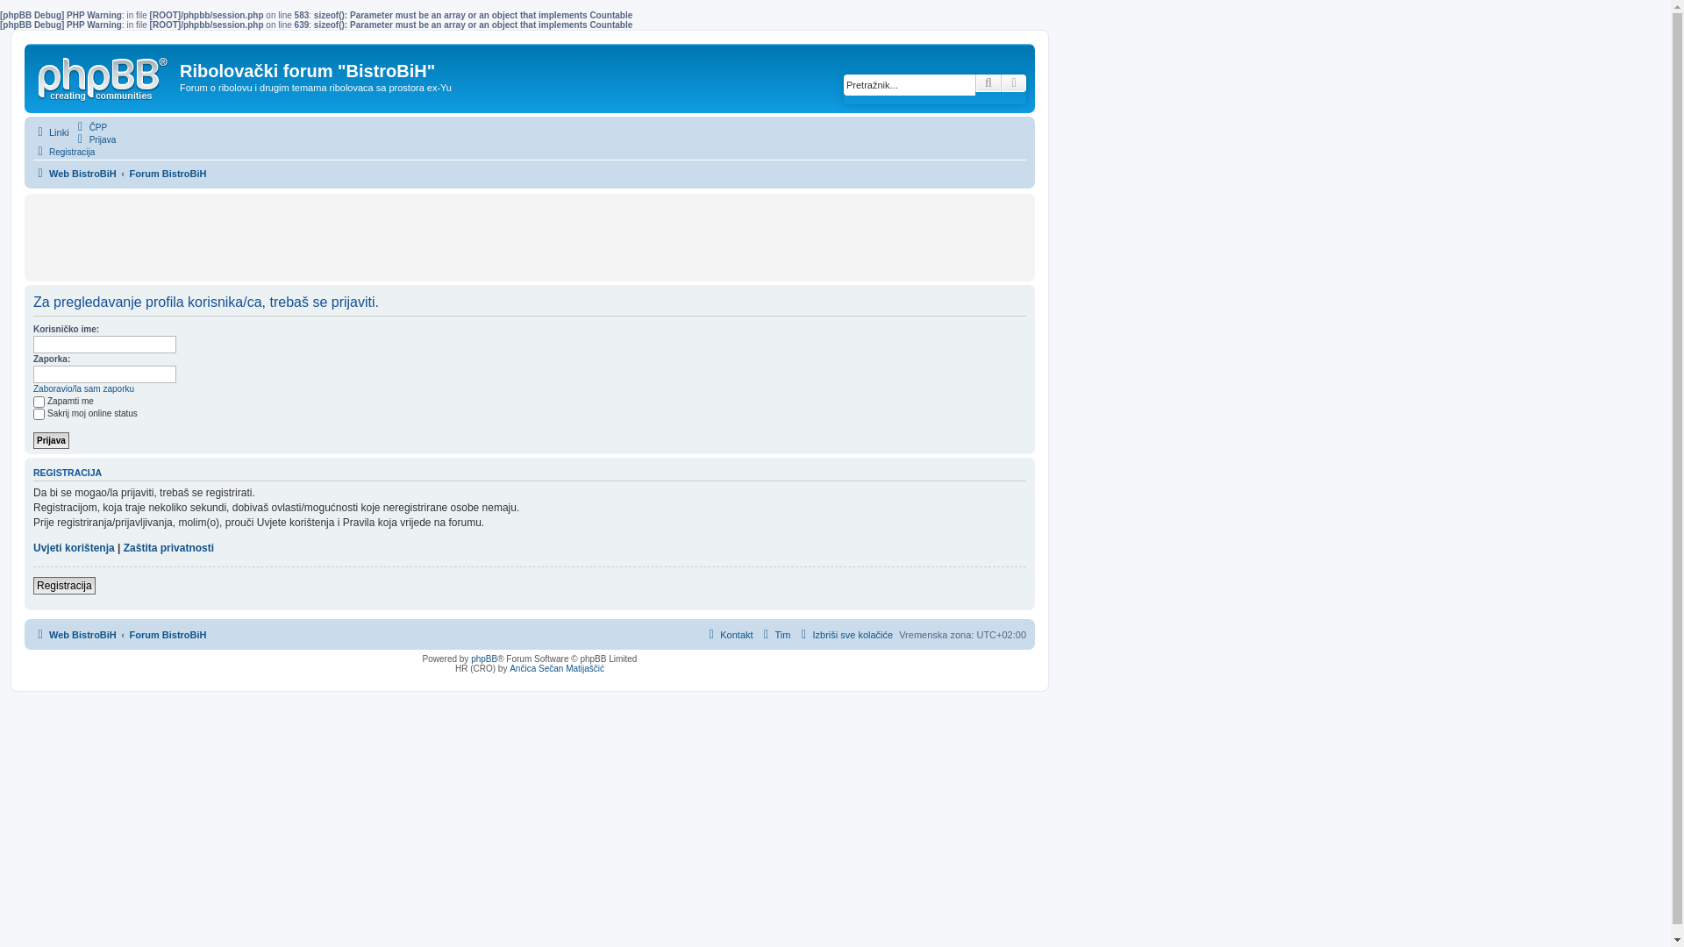  Describe the element at coordinates (775, 635) in the screenshot. I see `Tim` at that location.